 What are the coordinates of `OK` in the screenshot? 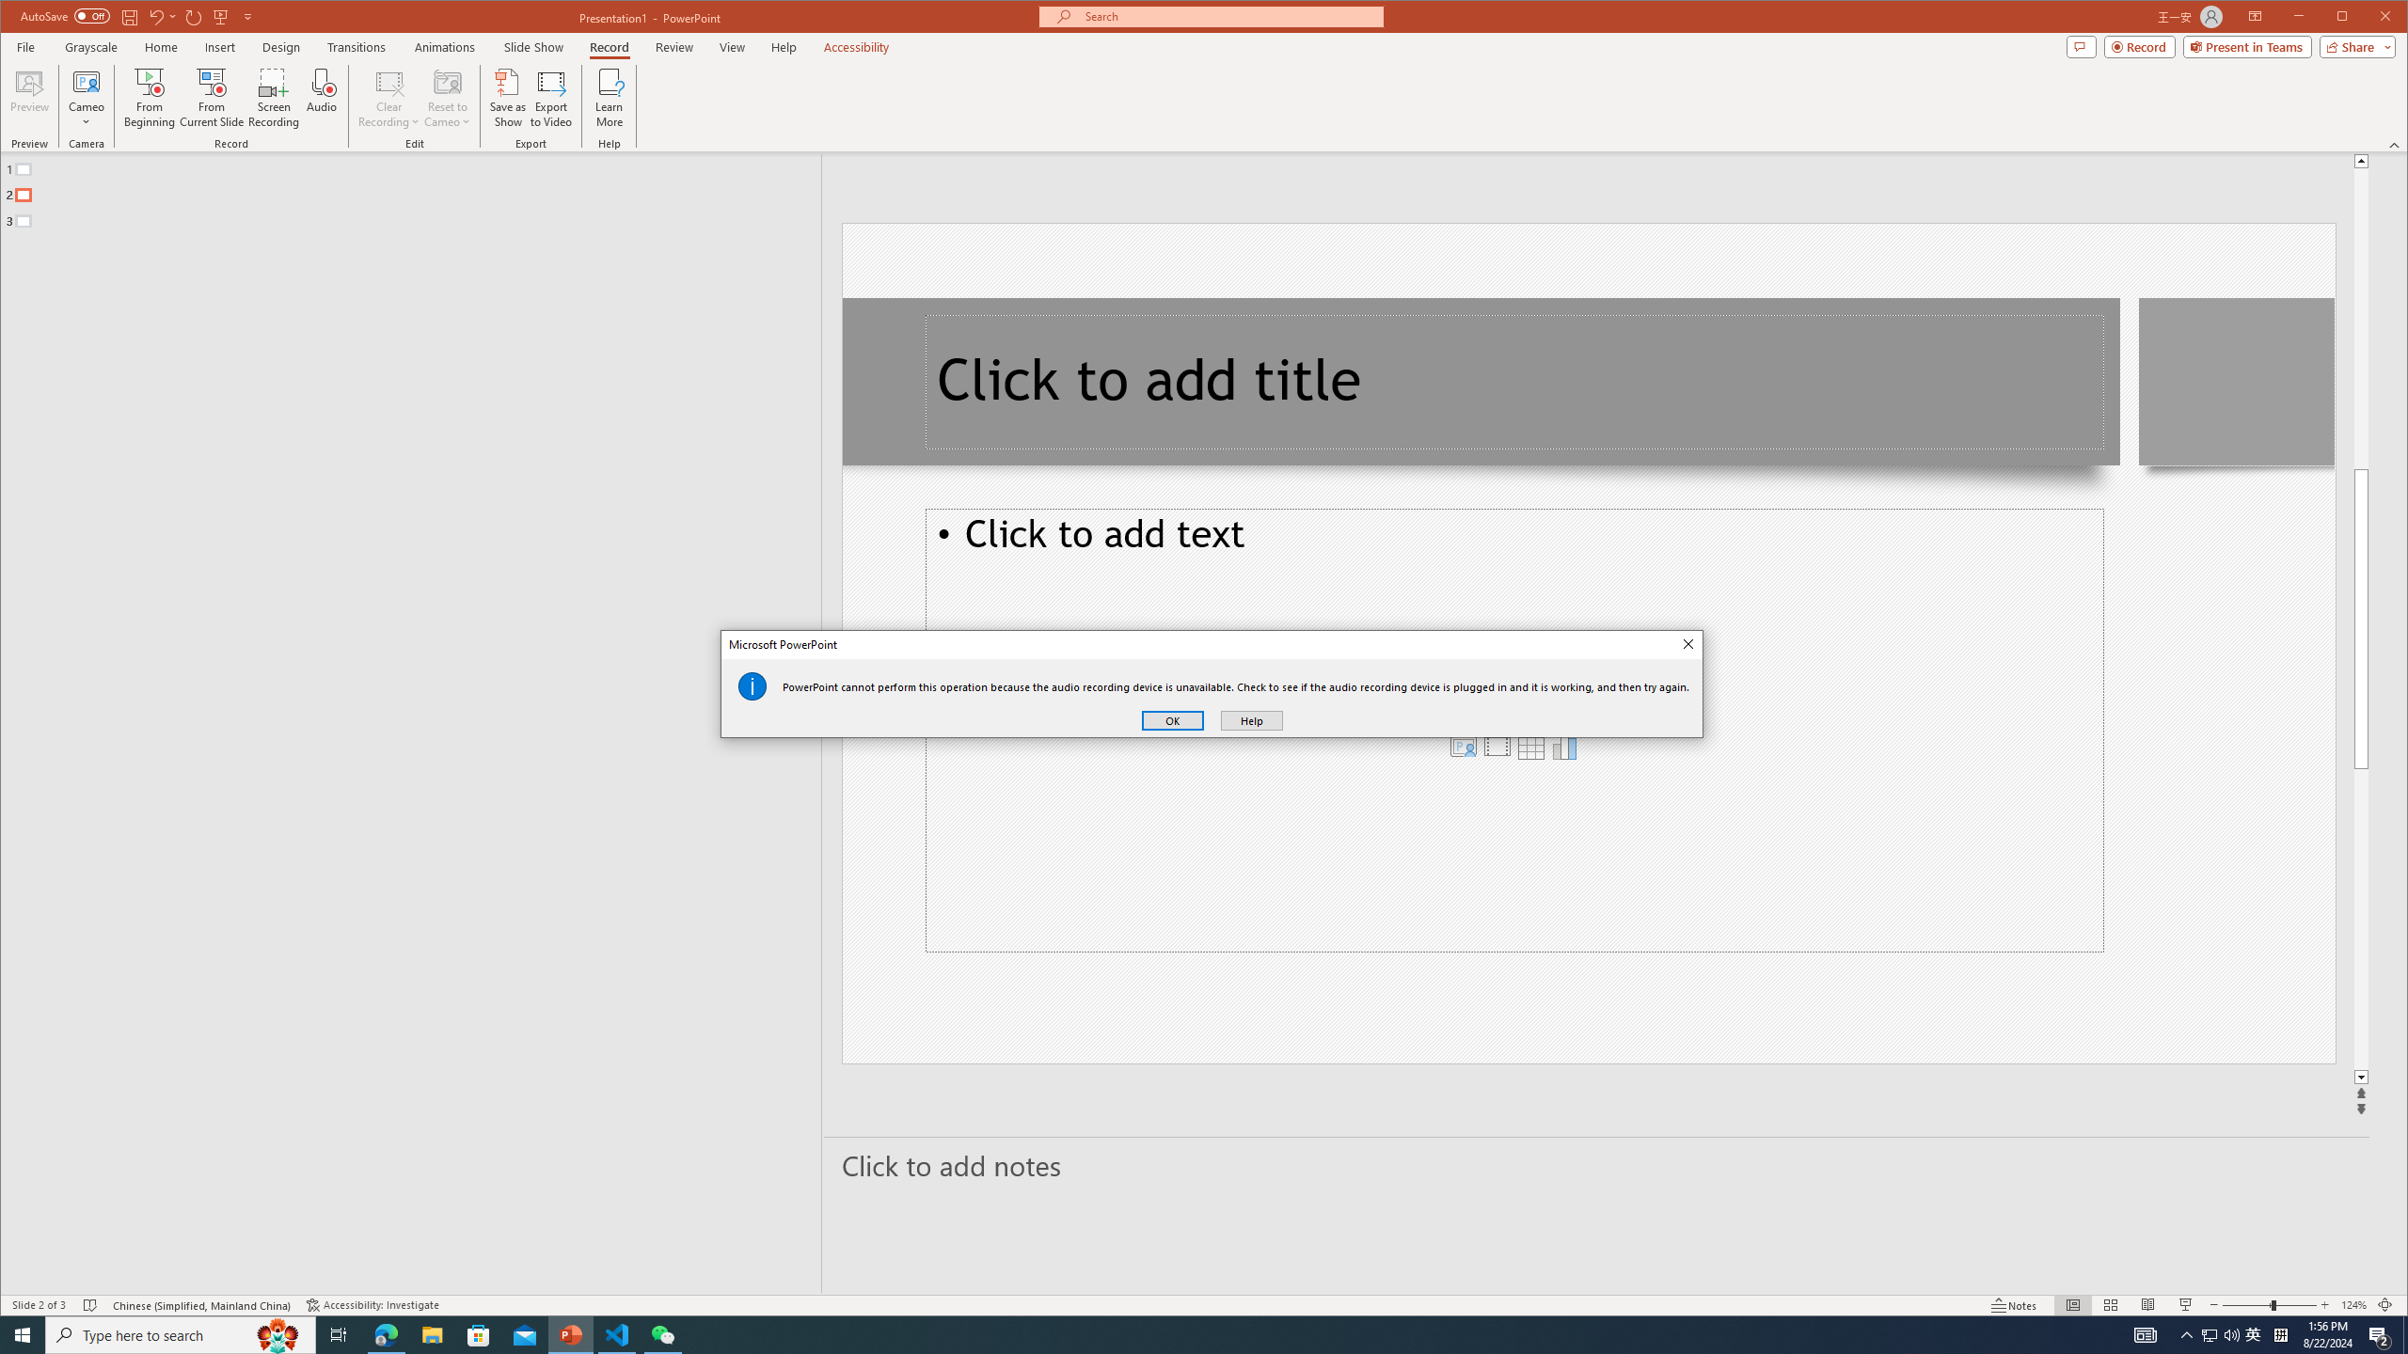 It's located at (1172, 720).